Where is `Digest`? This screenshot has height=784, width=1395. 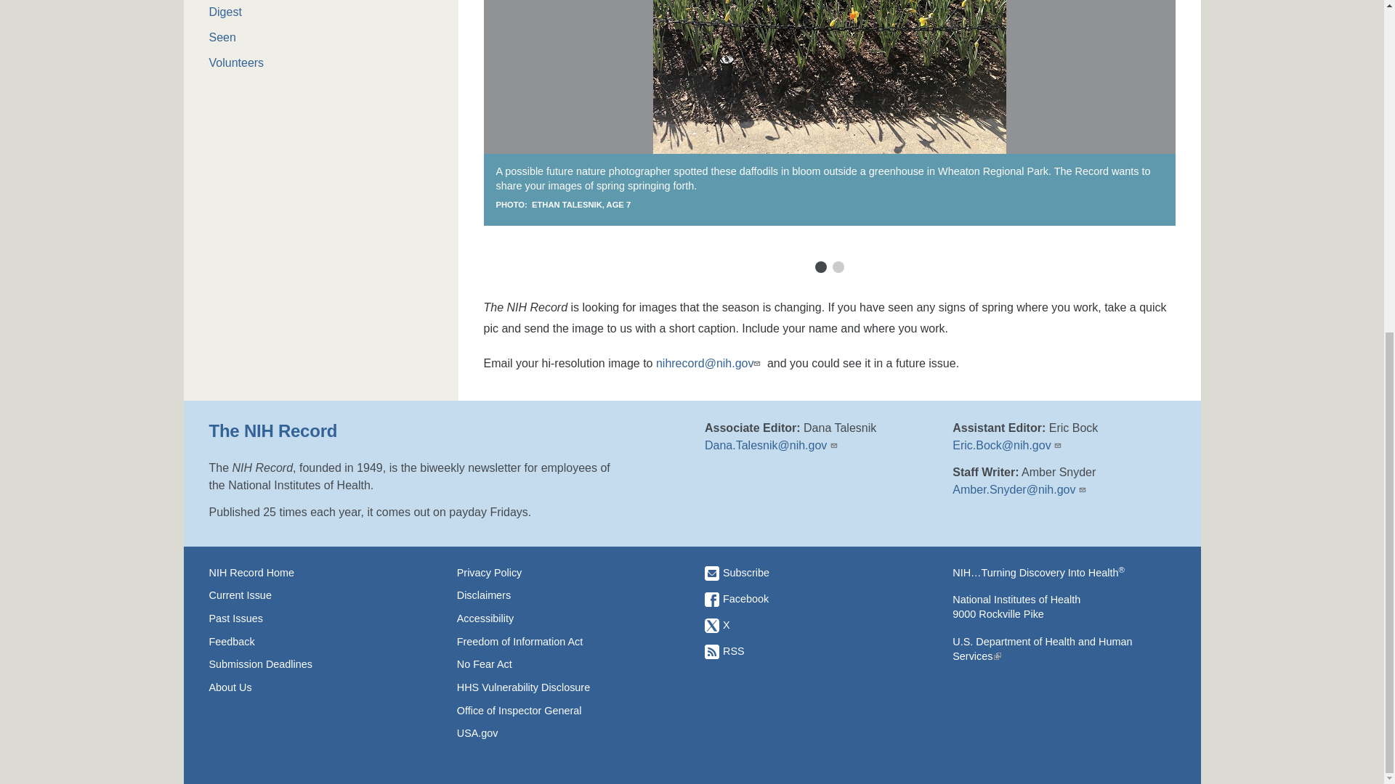
Digest is located at coordinates (321, 12).